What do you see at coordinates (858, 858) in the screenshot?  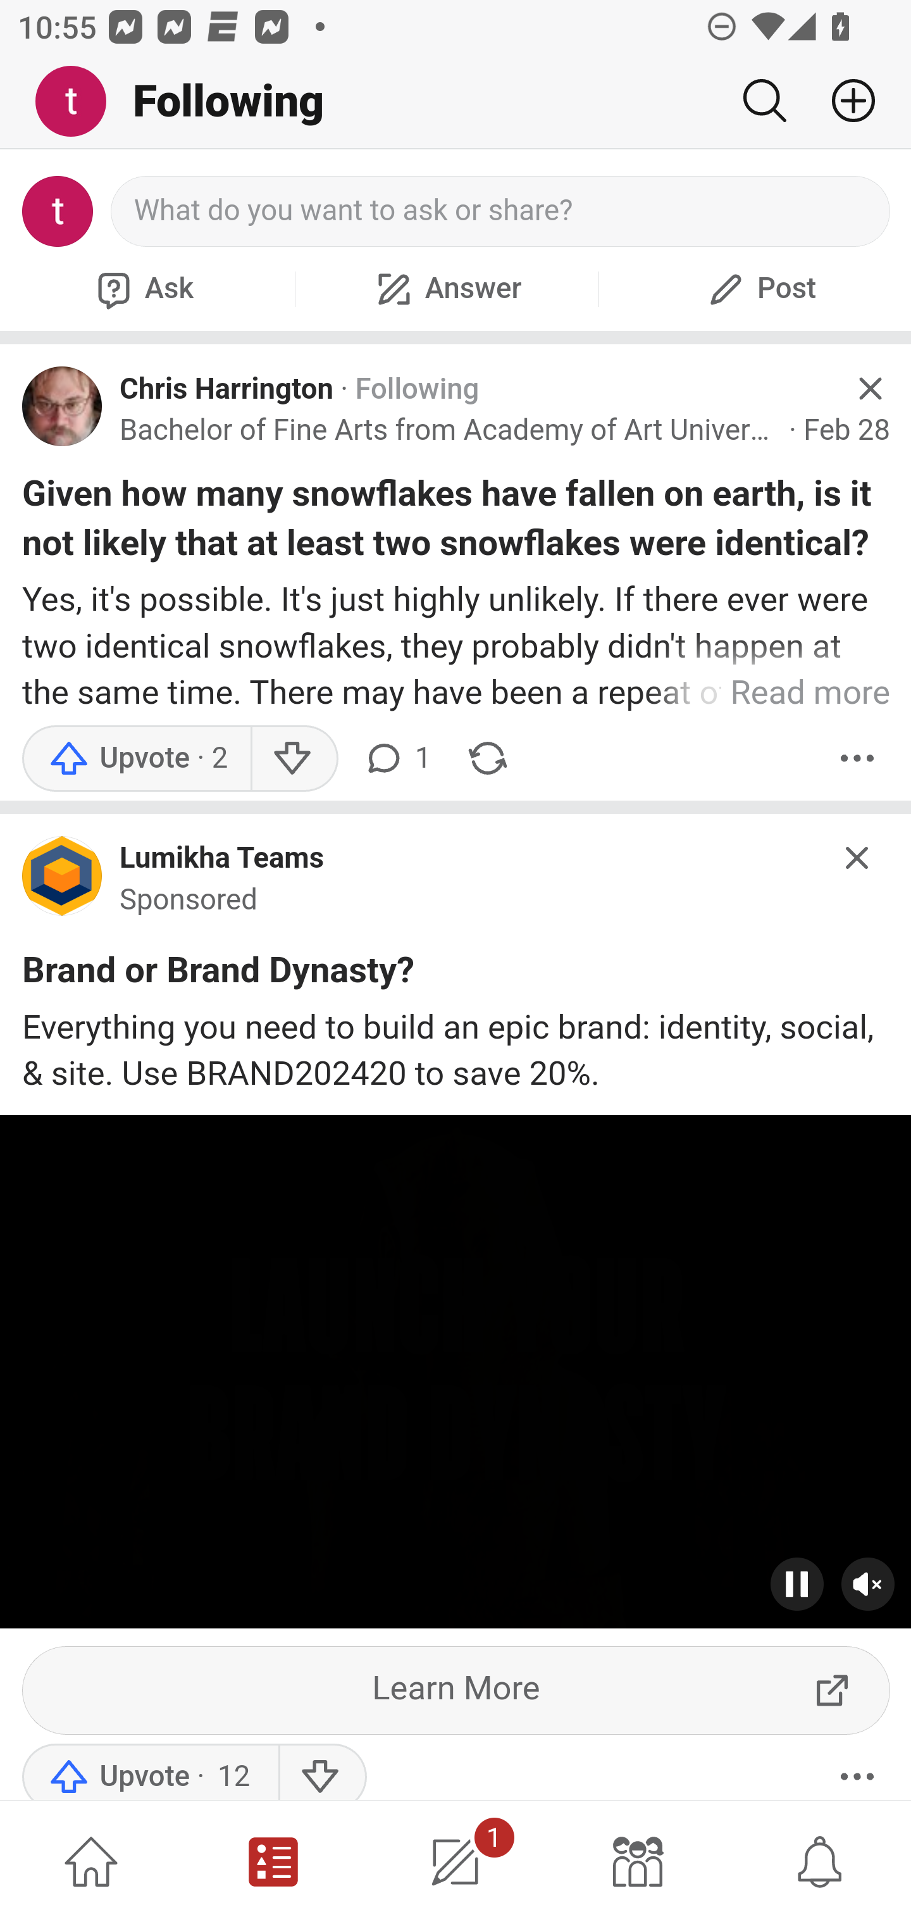 I see `Hide` at bounding box center [858, 858].